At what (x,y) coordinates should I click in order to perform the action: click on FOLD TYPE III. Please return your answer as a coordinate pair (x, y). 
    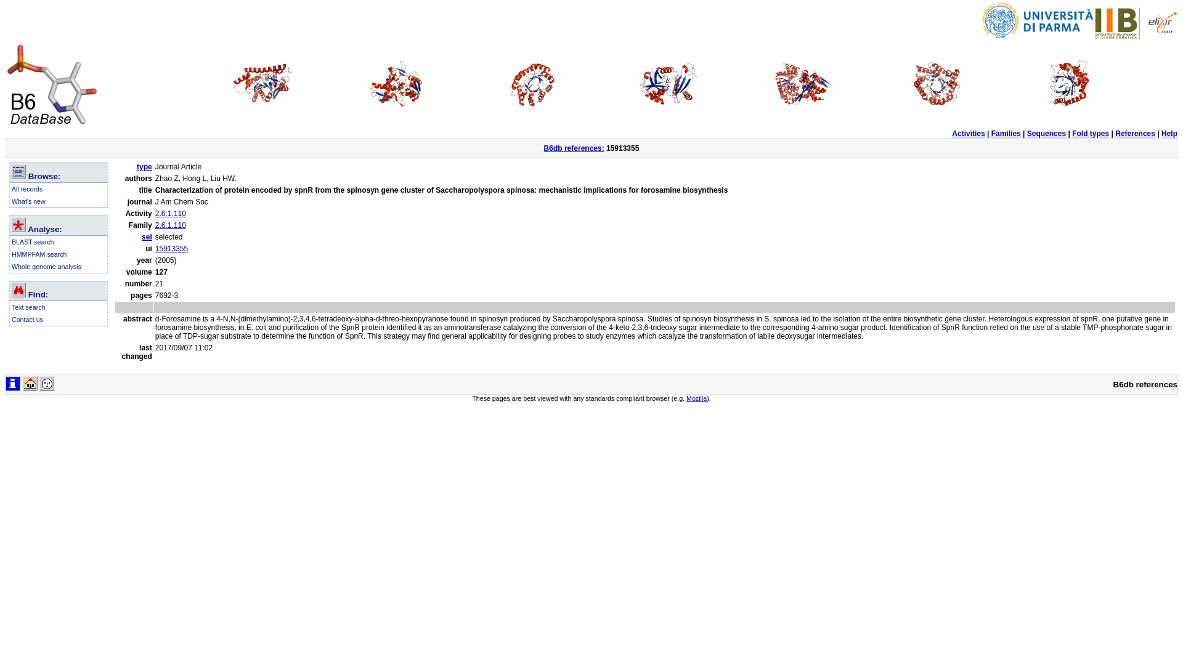
    Looking at the image, I should click on (533, 84).